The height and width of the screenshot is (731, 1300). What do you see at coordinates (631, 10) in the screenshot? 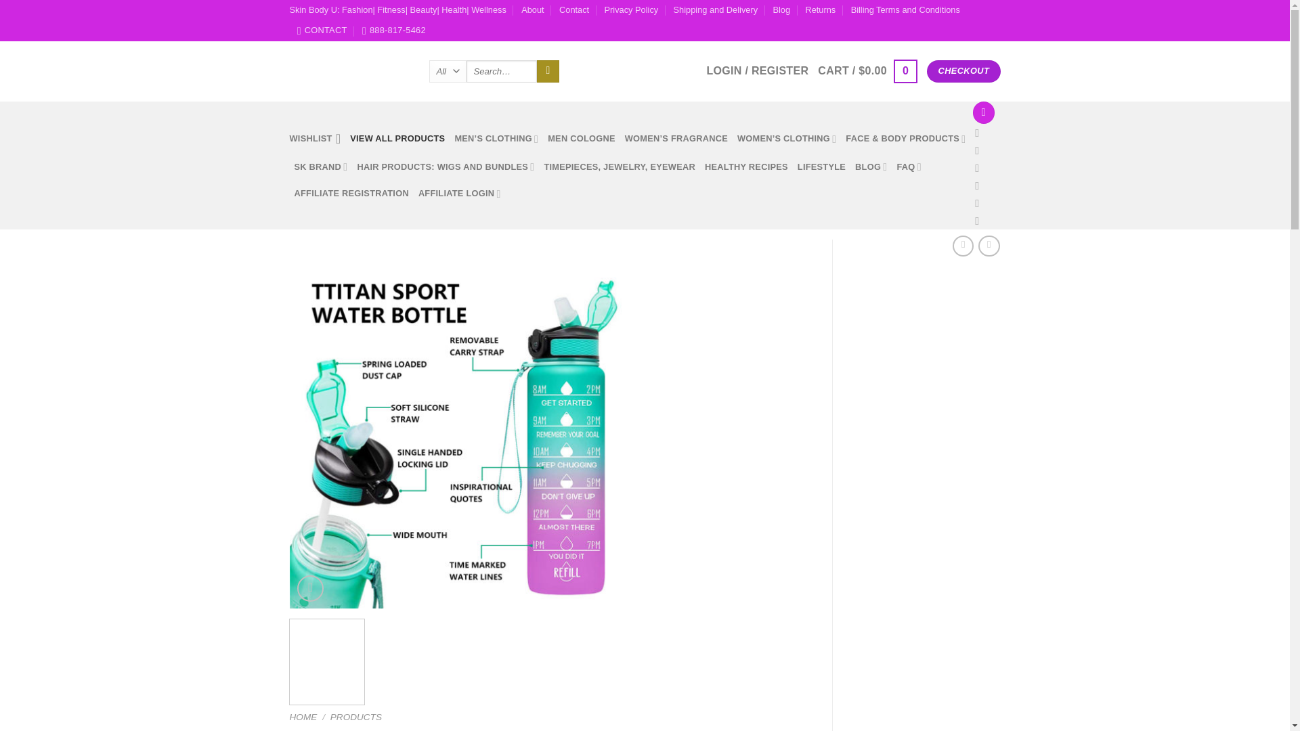
I see `Privacy Policy` at bounding box center [631, 10].